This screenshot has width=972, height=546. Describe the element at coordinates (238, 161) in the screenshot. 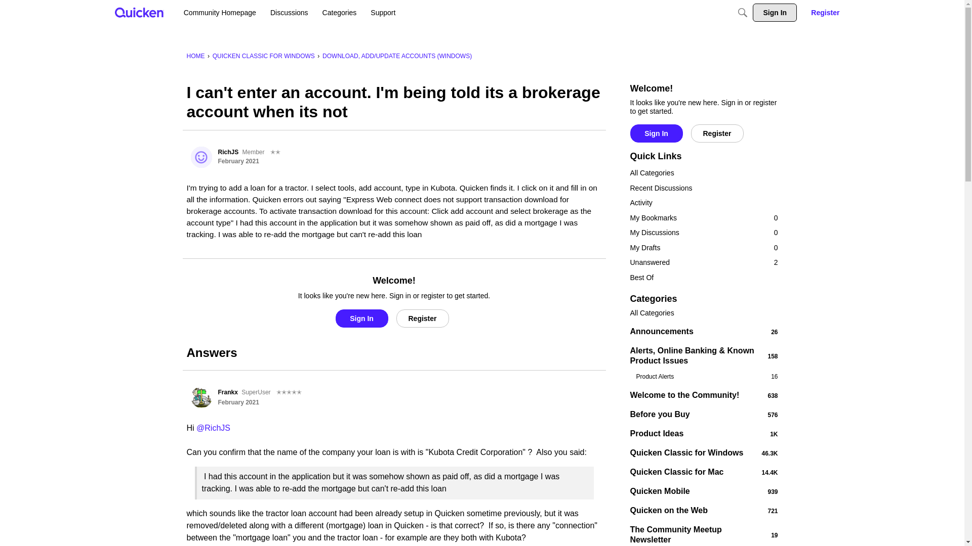

I see `February 2021` at that location.